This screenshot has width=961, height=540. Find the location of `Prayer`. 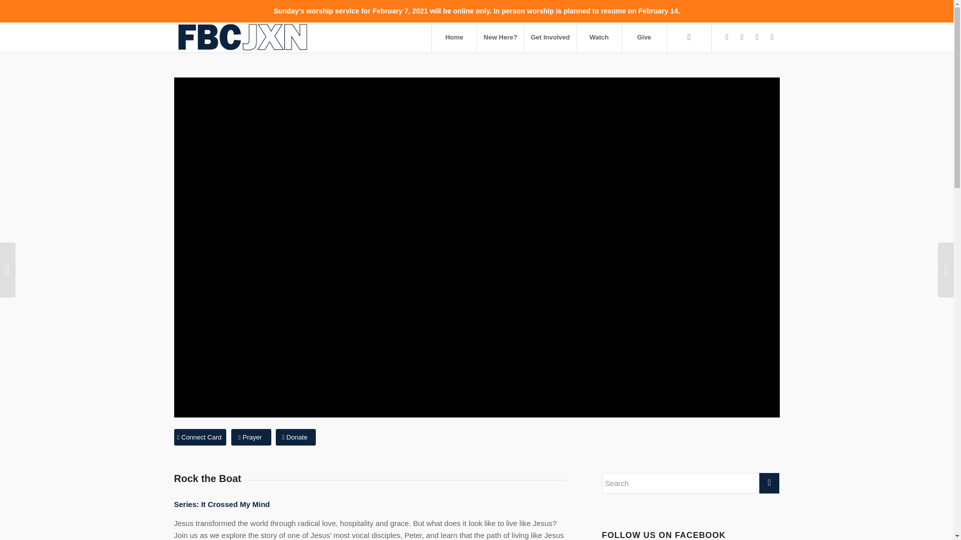

Prayer is located at coordinates (251, 437).